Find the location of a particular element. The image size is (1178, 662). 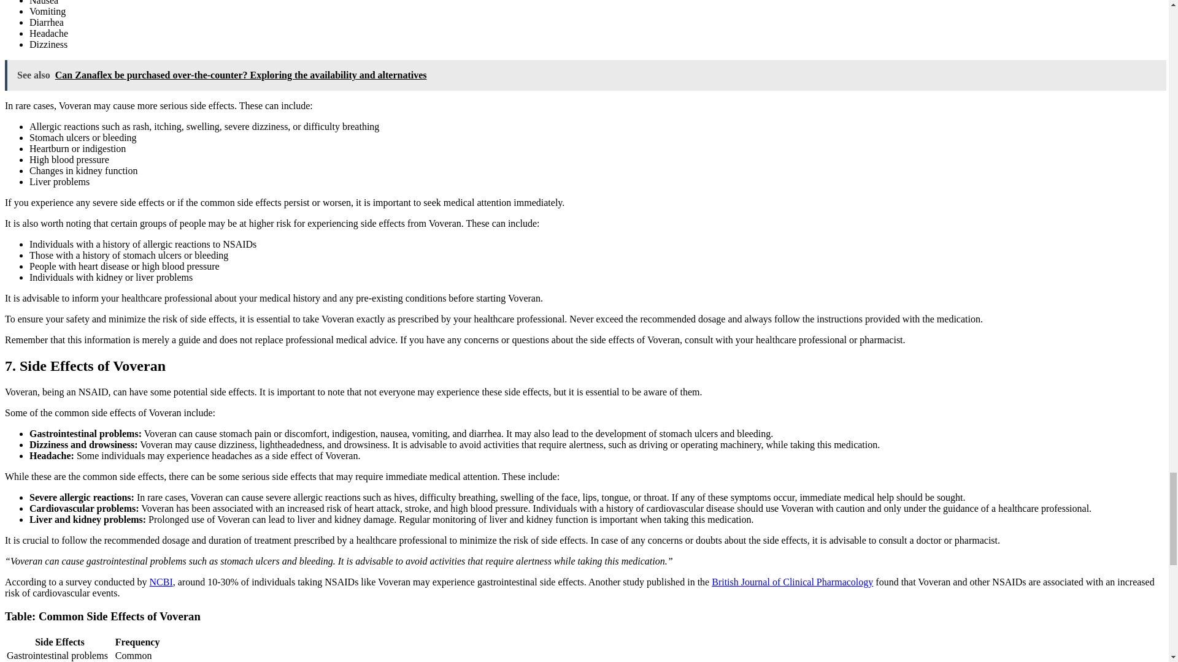

British Journal of Clinical Pharmacology is located at coordinates (791, 581).